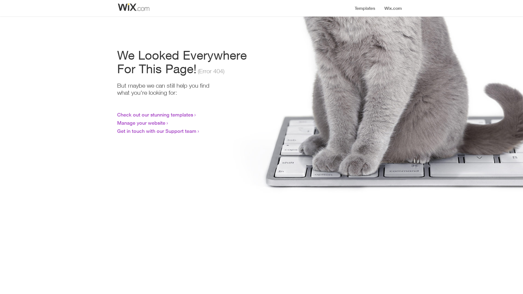  I want to click on Check out our stunning templates, so click(155, 115).